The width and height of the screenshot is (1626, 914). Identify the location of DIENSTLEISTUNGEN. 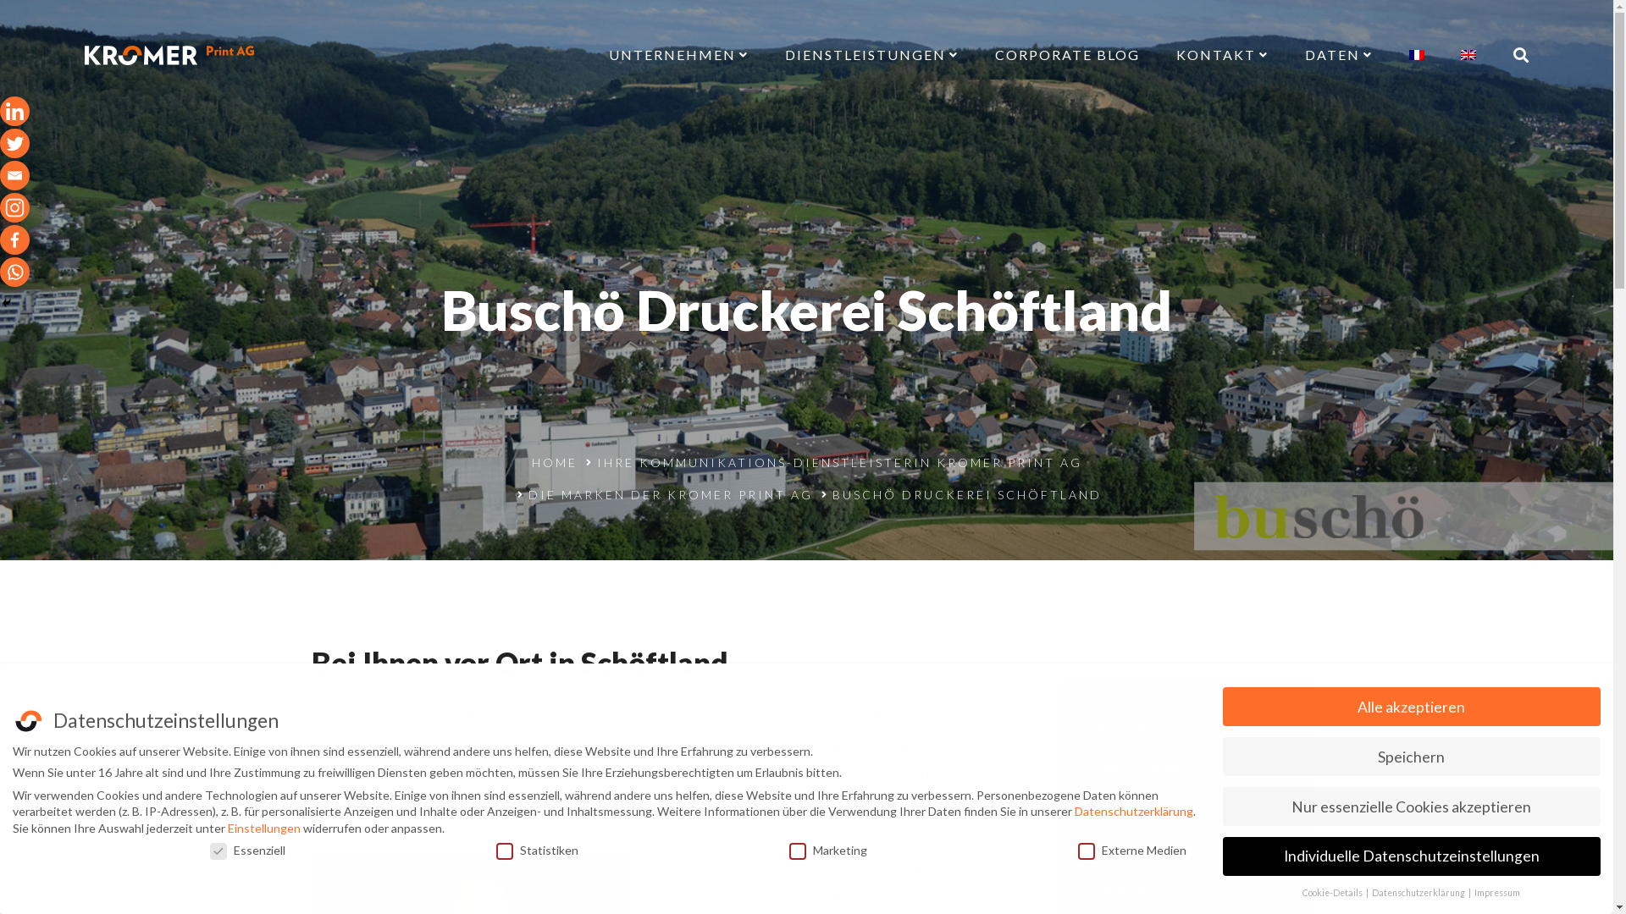
(872, 56).